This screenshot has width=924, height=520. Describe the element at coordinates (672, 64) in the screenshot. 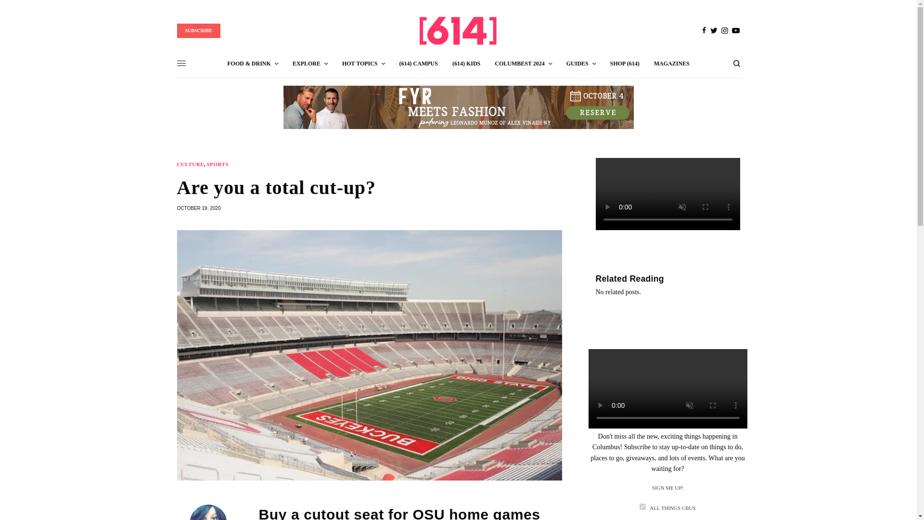

I see `MAGAZINES` at that location.